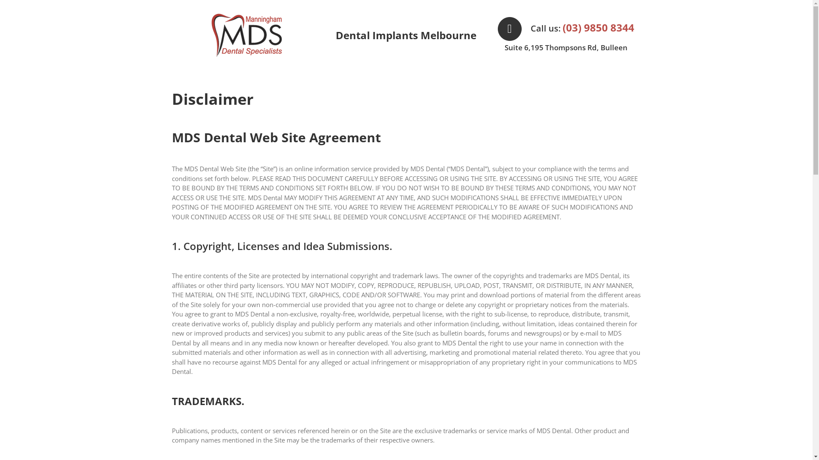 Image resolution: width=819 pixels, height=460 pixels. Describe the element at coordinates (247, 35) in the screenshot. I see `MDS-Logo` at that location.